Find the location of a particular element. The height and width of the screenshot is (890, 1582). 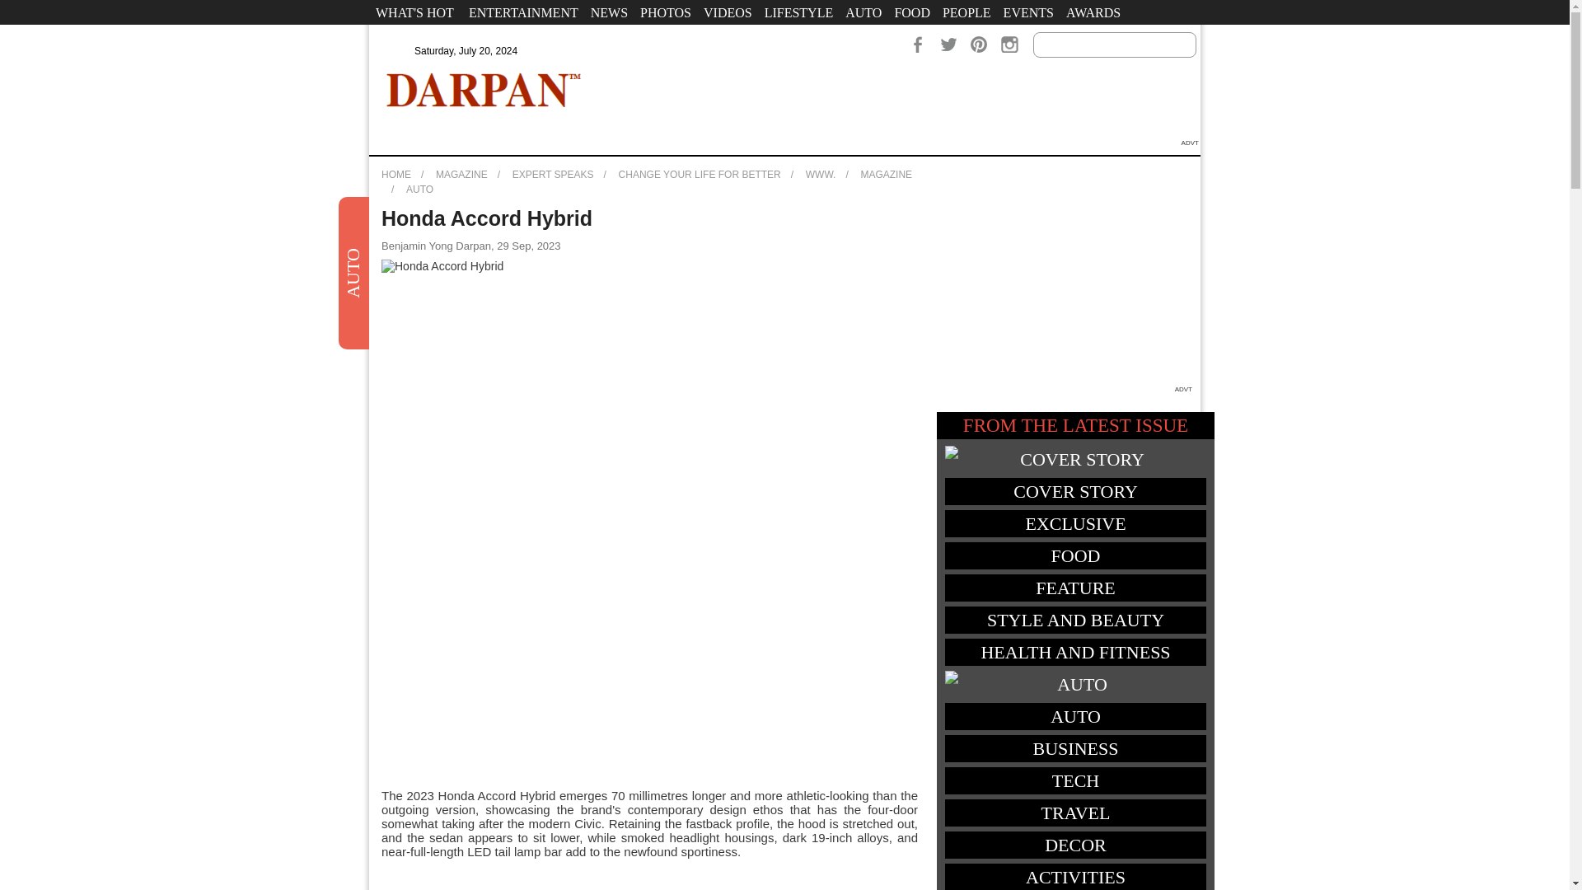

PEOPLE is located at coordinates (966, 12).